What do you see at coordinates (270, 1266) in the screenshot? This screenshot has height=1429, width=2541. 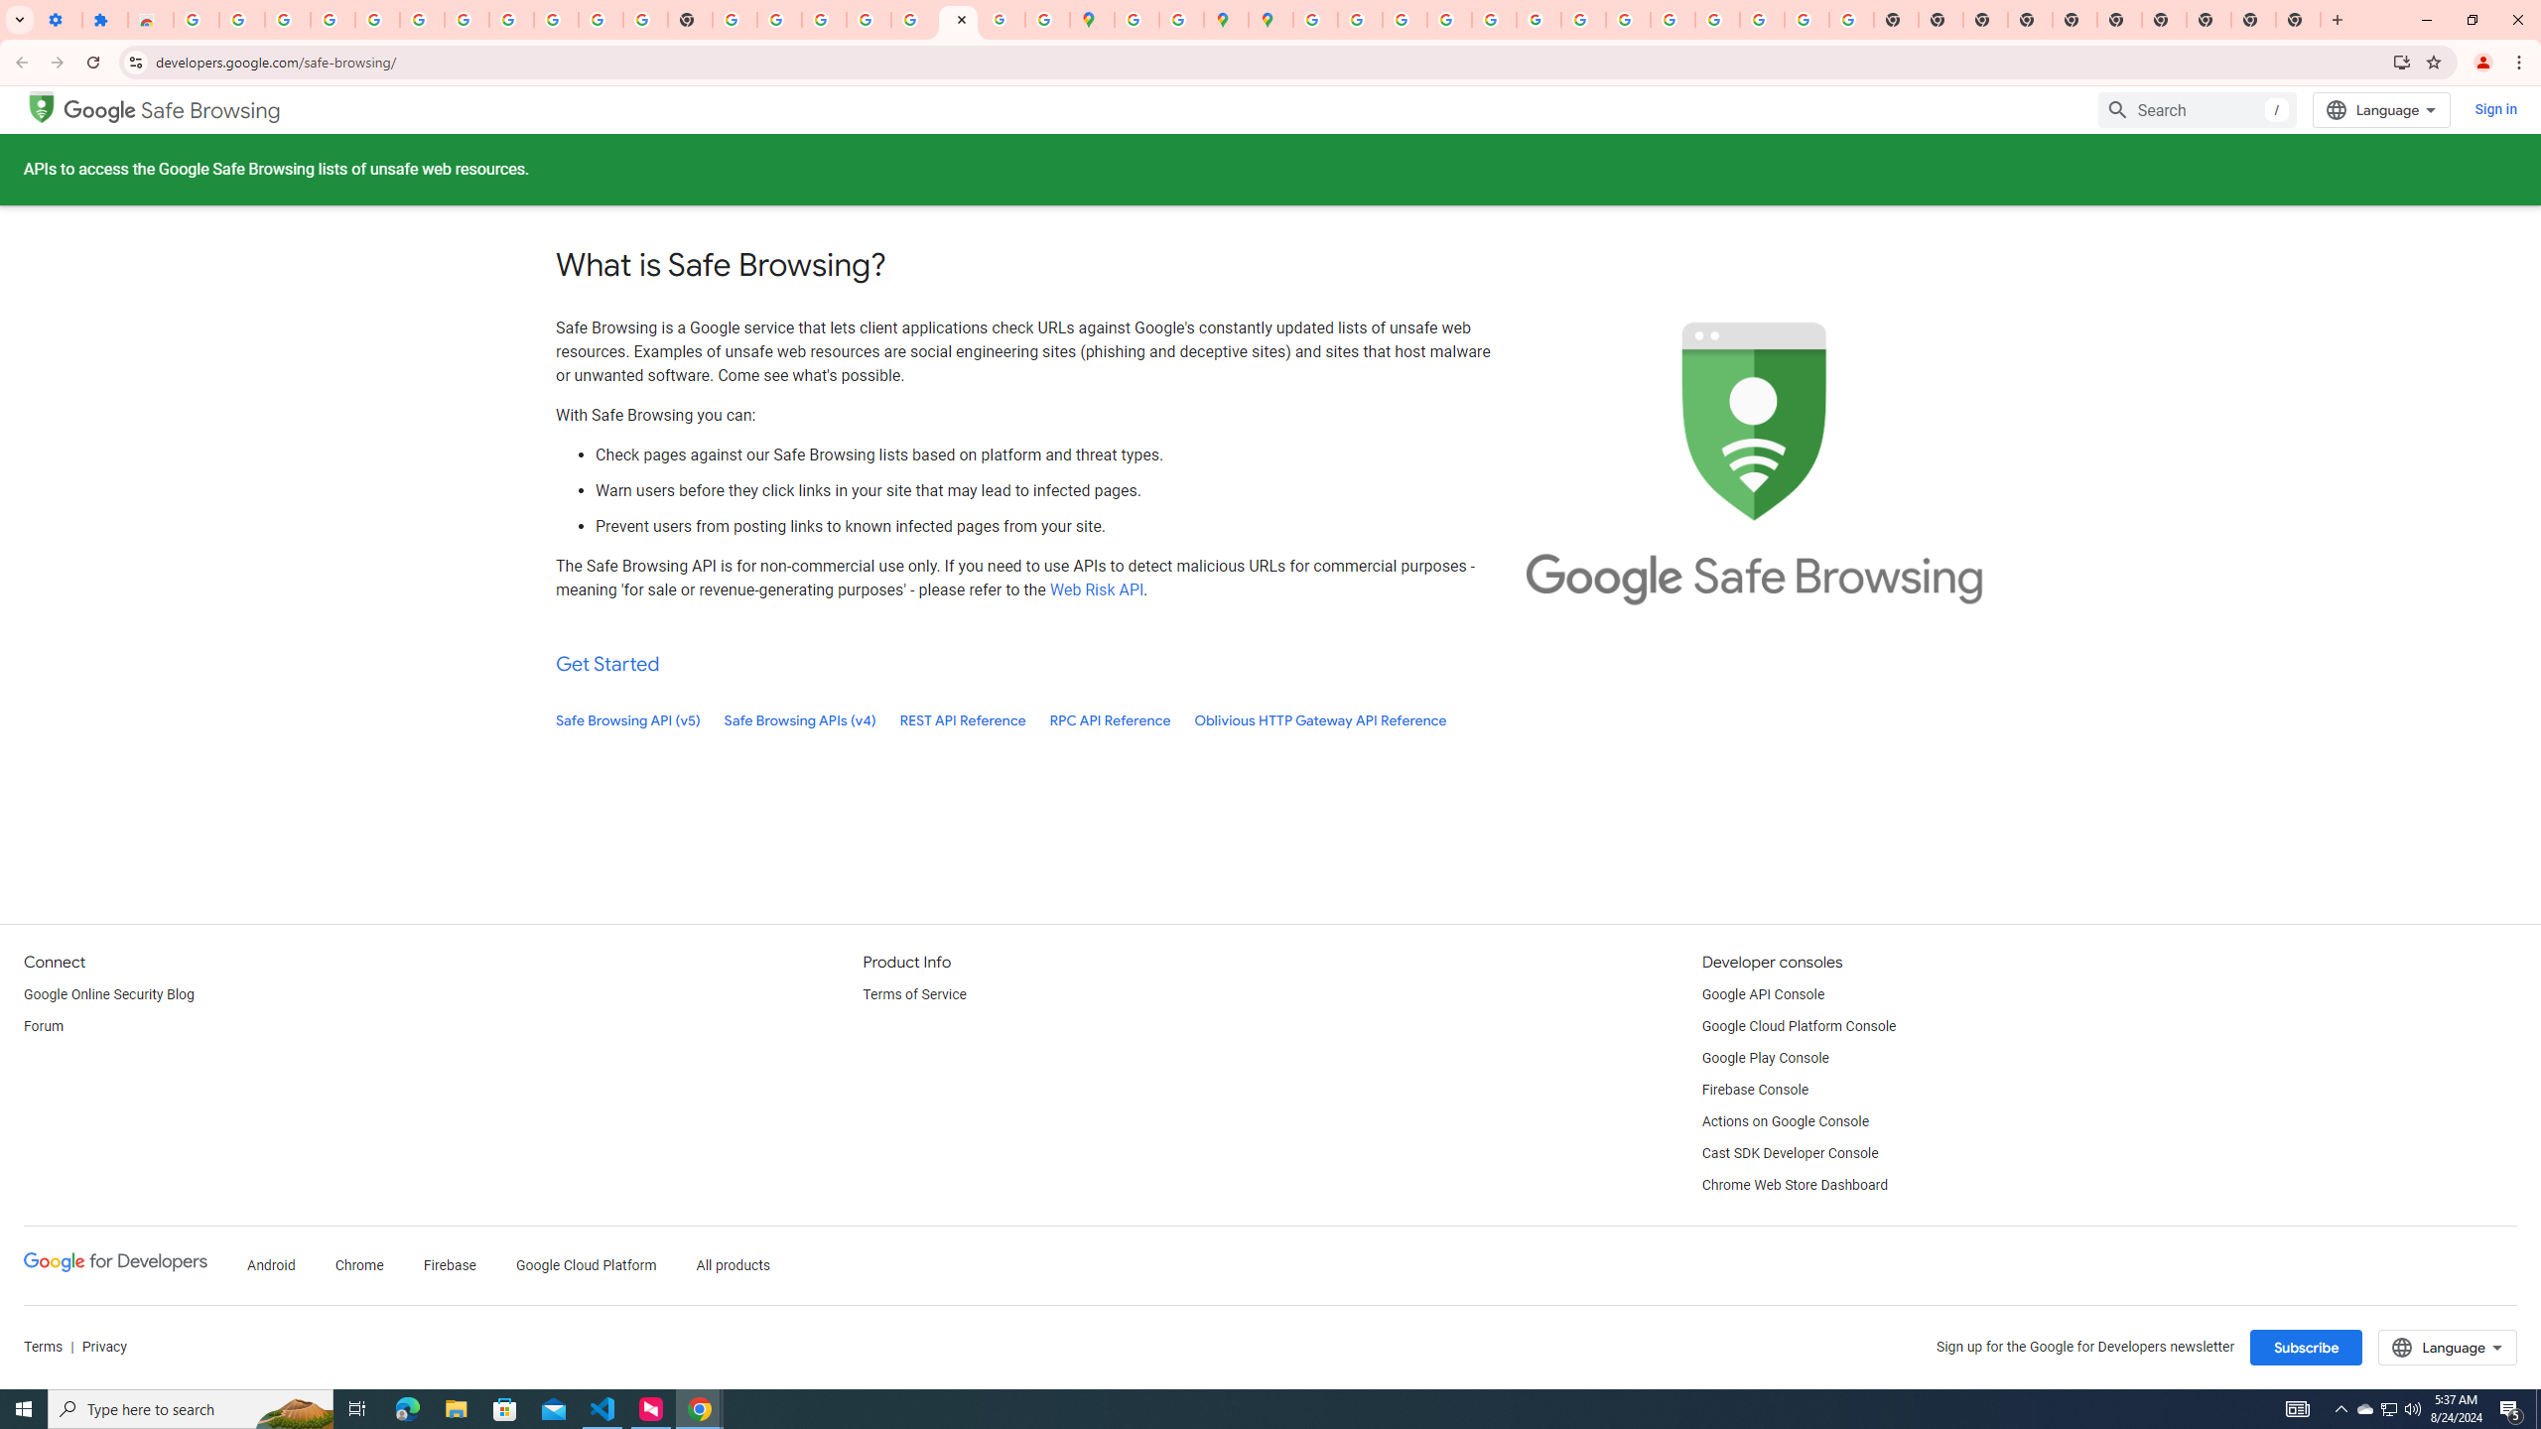 I see `Android` at bounding box center [270, 1266].